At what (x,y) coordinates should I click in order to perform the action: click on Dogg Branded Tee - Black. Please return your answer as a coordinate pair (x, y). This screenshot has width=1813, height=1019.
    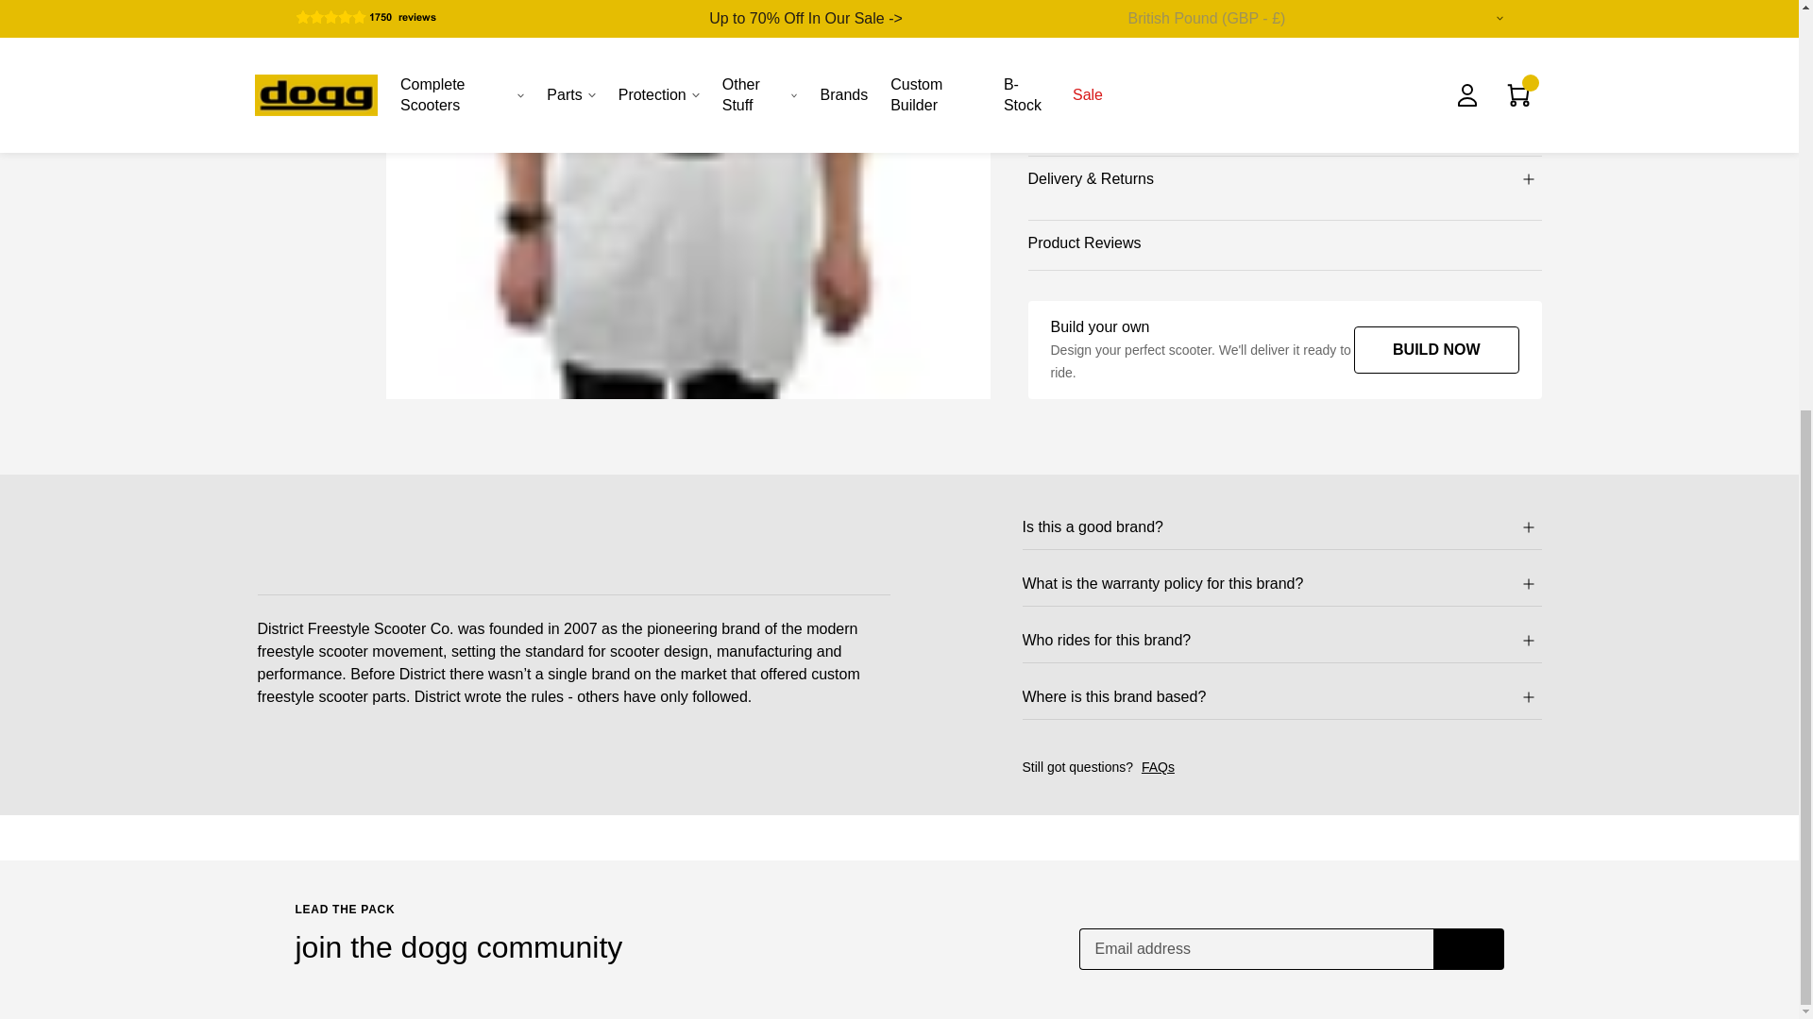
    Looking at the image, I should click on (736, 659).